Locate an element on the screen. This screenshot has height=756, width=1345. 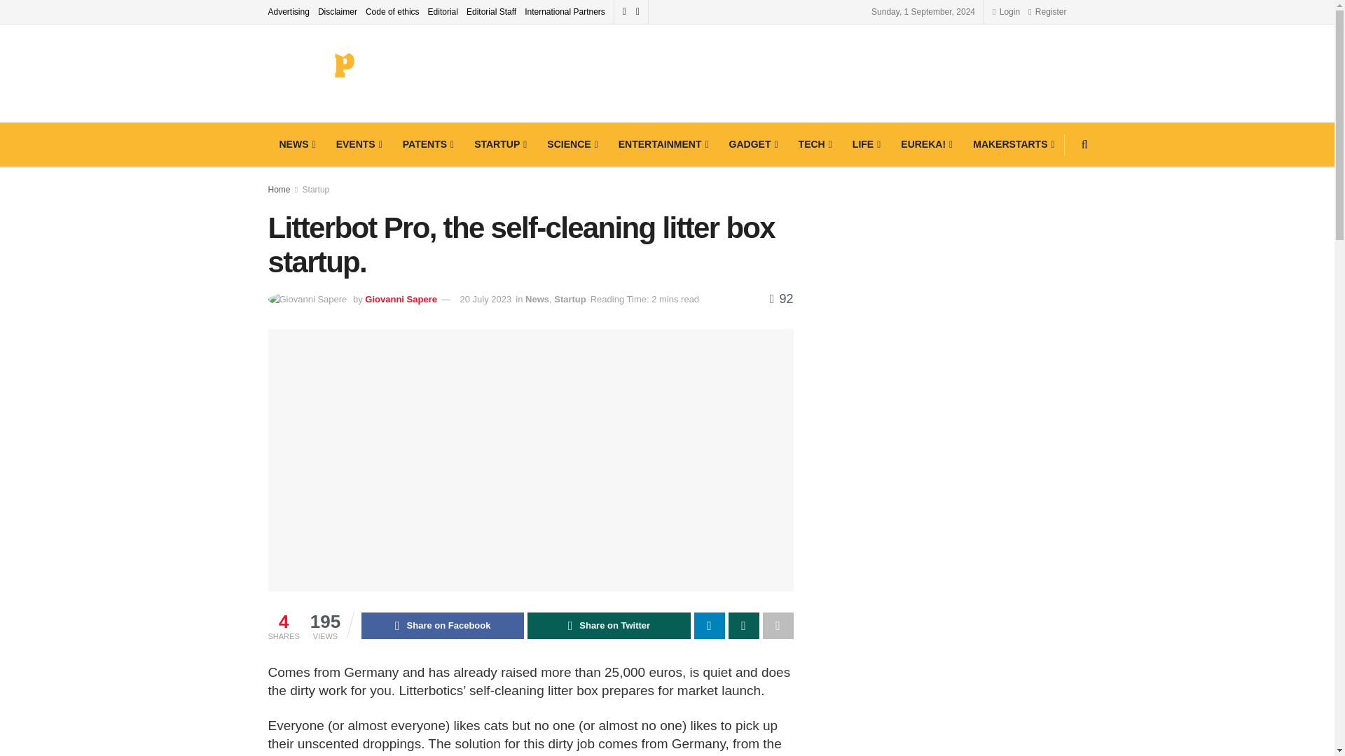
PATENTS is located at coordinates (427, 144).